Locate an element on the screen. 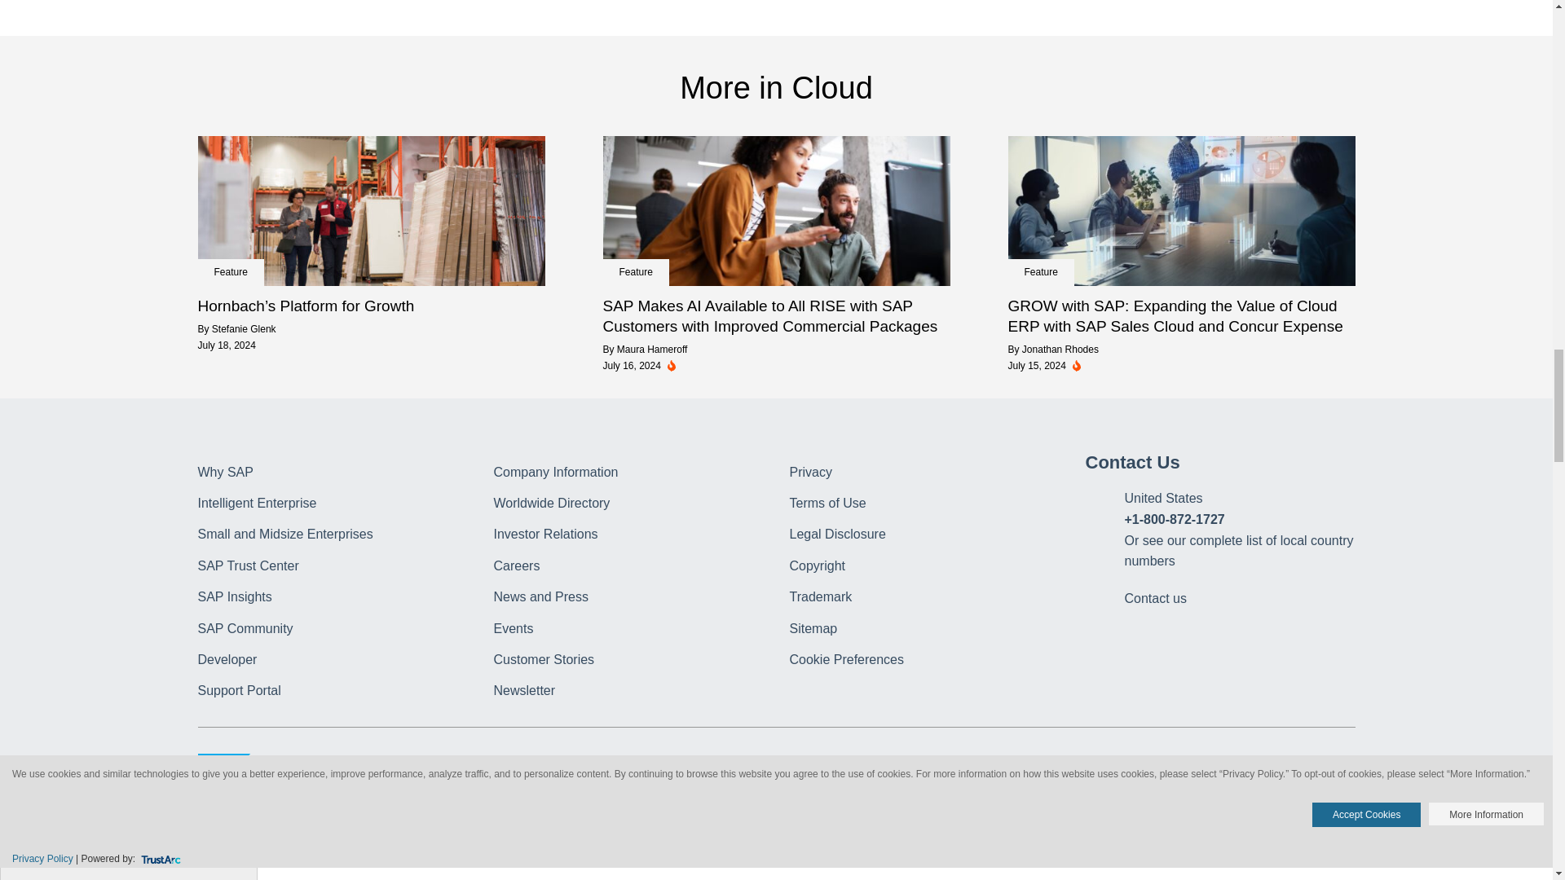 The height and width of the screenshot is (880, 1565). Maura Hameroff is located at coordinates (651, 350).